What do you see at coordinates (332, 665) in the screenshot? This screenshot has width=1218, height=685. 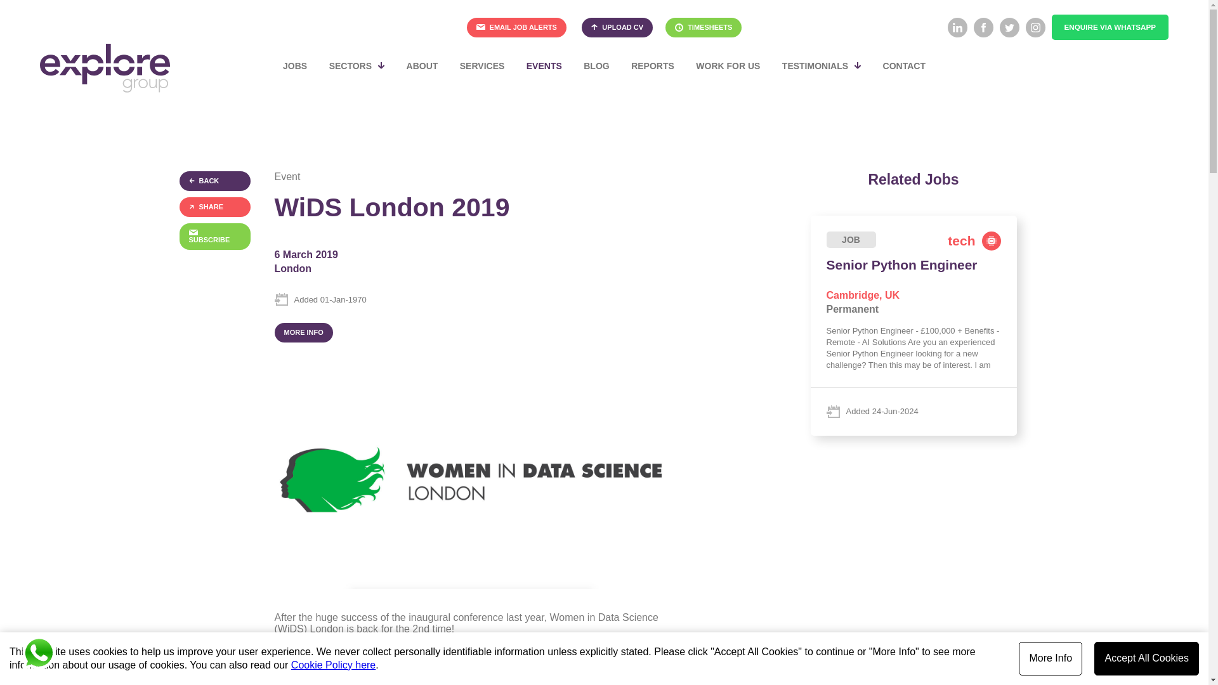 I see `Cookie Policy` at bounding box center [332, 665].